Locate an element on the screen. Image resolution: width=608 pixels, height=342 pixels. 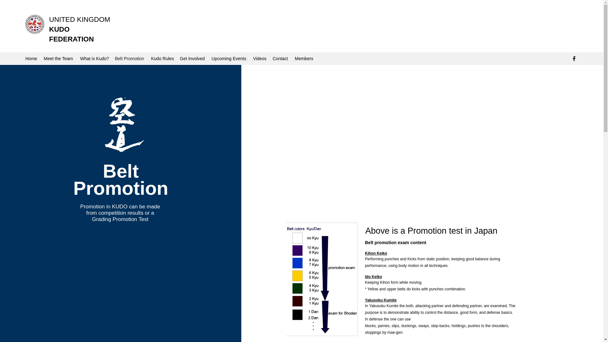
Videos is located at coordinates (260, 58).